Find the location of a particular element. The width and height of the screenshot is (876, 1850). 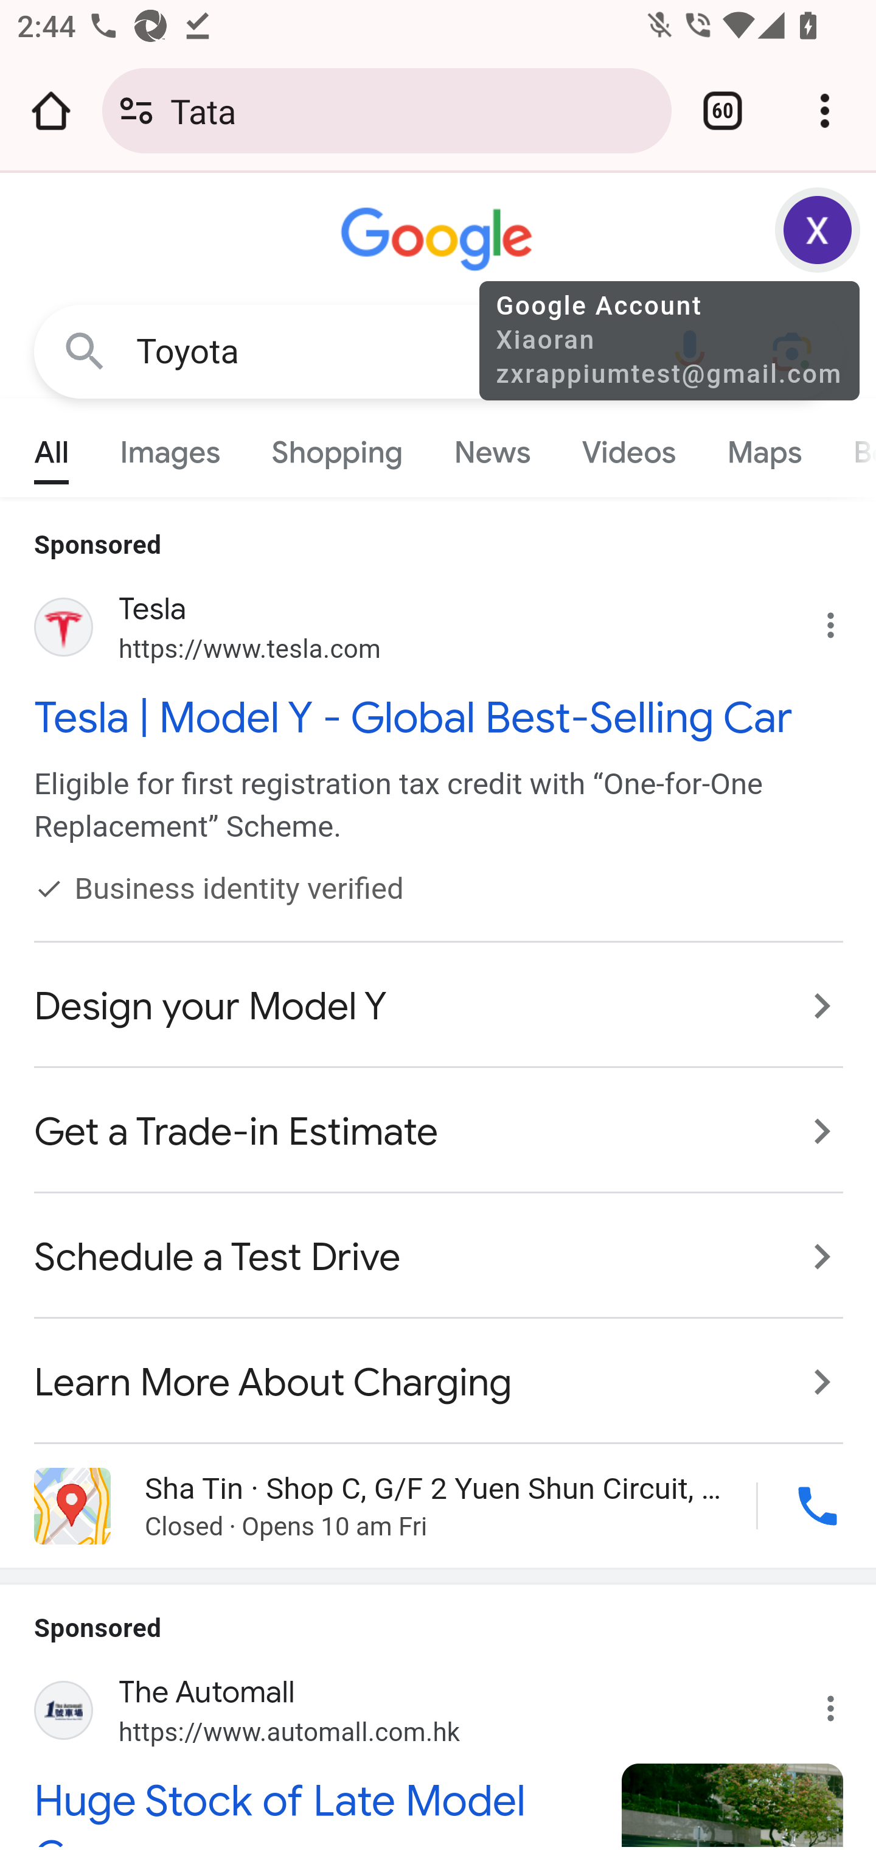

Schedule a Test Drive is located at coordinates (439, 1257).